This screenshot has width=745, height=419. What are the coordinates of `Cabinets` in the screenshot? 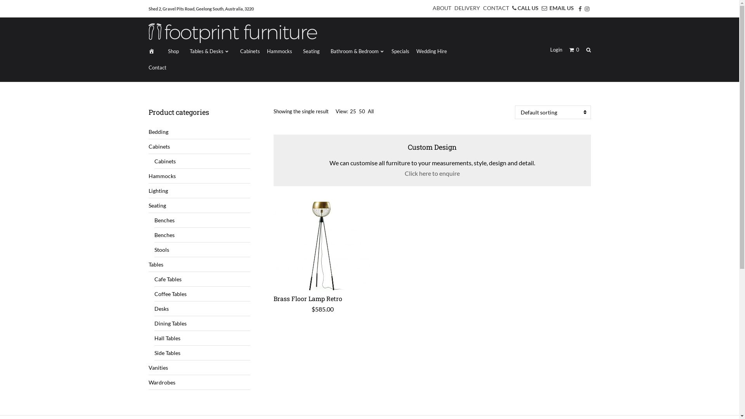 It's located at (203, 161).